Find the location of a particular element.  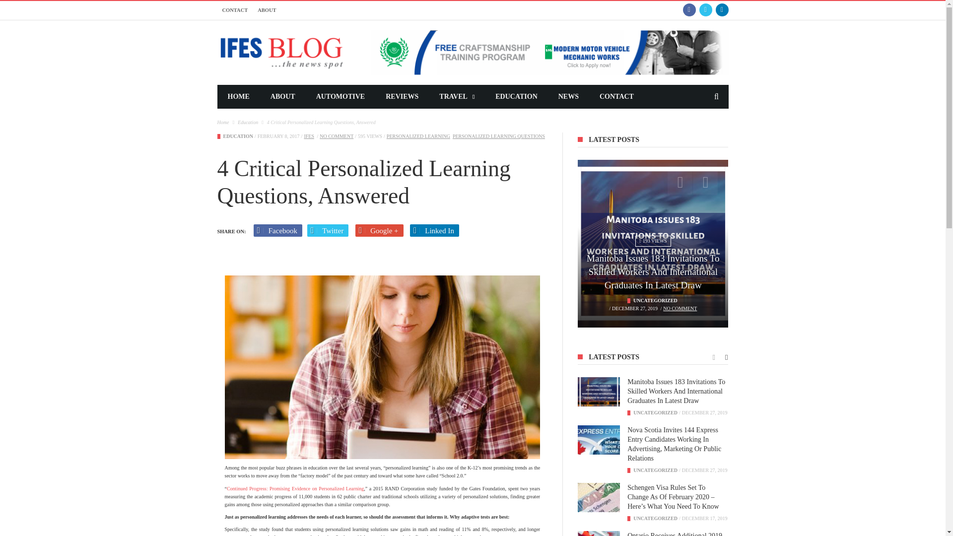

CONTACT is located at coordinates (235, 10).